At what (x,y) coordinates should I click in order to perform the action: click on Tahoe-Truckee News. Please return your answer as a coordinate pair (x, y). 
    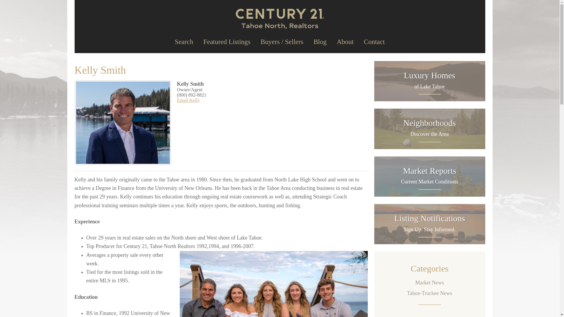
    Looking at the image, I should click on (227, 43).